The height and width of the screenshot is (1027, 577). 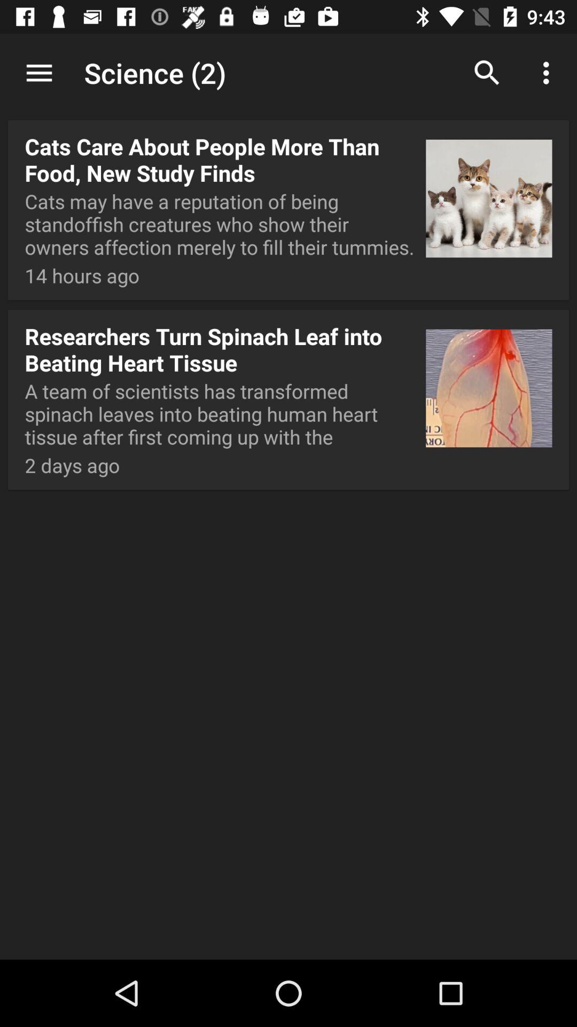 I want to click on press app next to the science (2) app, so click(x=487, y=73).